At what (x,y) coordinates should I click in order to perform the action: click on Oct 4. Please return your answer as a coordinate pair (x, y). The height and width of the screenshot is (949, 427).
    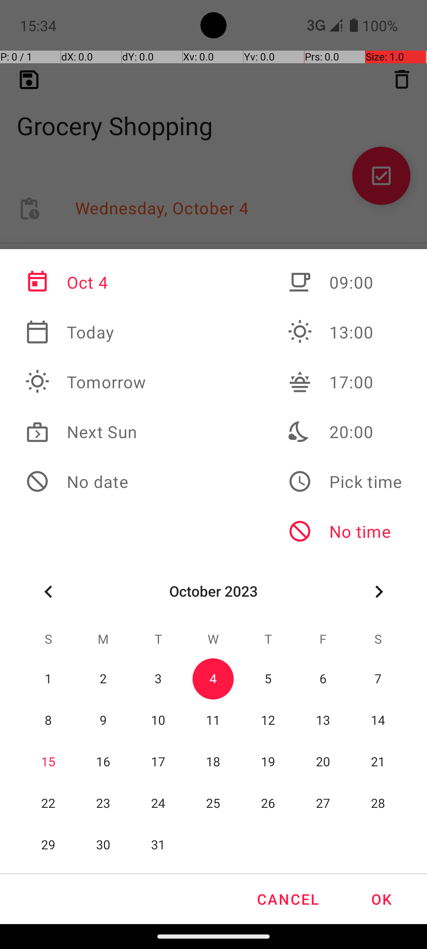
    Looking at the image, I should click on (86, 282).